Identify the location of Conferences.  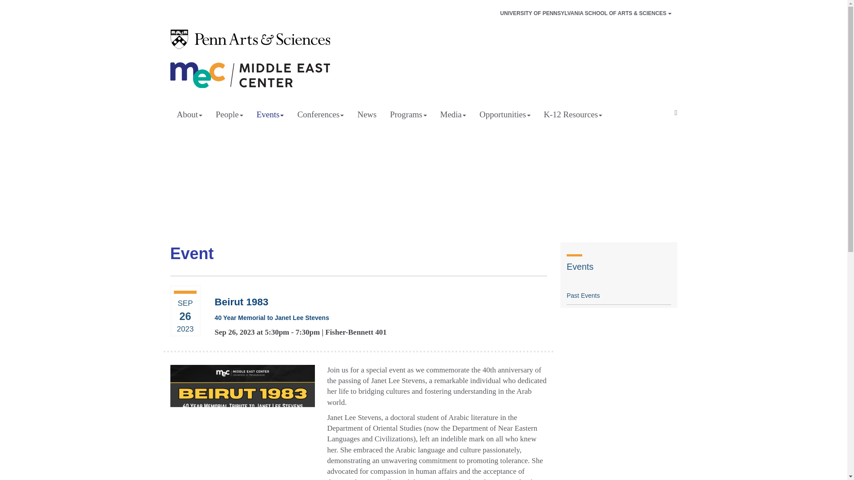
(320, 115).